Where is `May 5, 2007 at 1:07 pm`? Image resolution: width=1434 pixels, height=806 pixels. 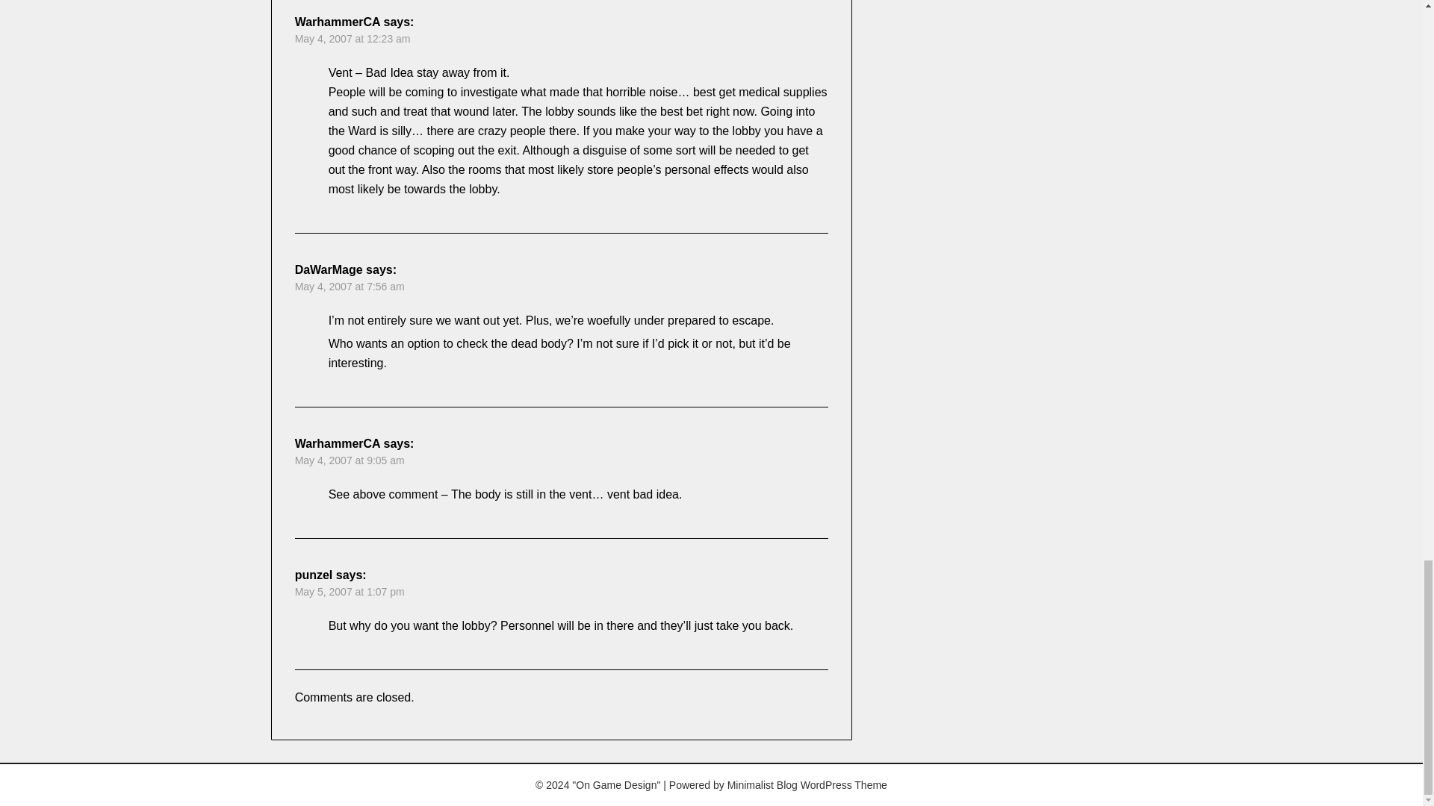
May 5, 2007 at 1:07 pm is located at coordinates (350, 592).